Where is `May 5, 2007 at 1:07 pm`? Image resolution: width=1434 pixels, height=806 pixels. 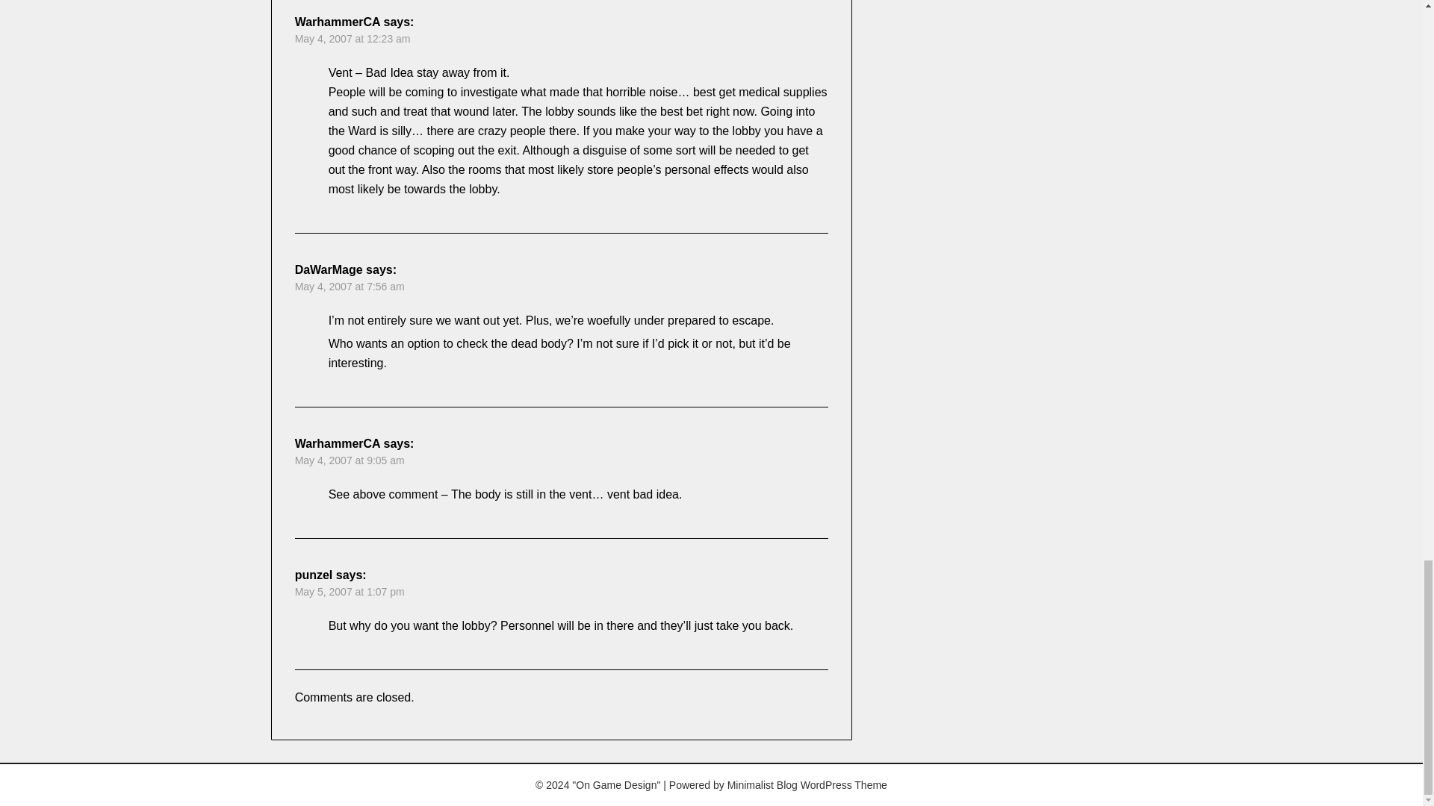
May 5, 2007 at 1:07 pm is located at coordinates (350, 592).